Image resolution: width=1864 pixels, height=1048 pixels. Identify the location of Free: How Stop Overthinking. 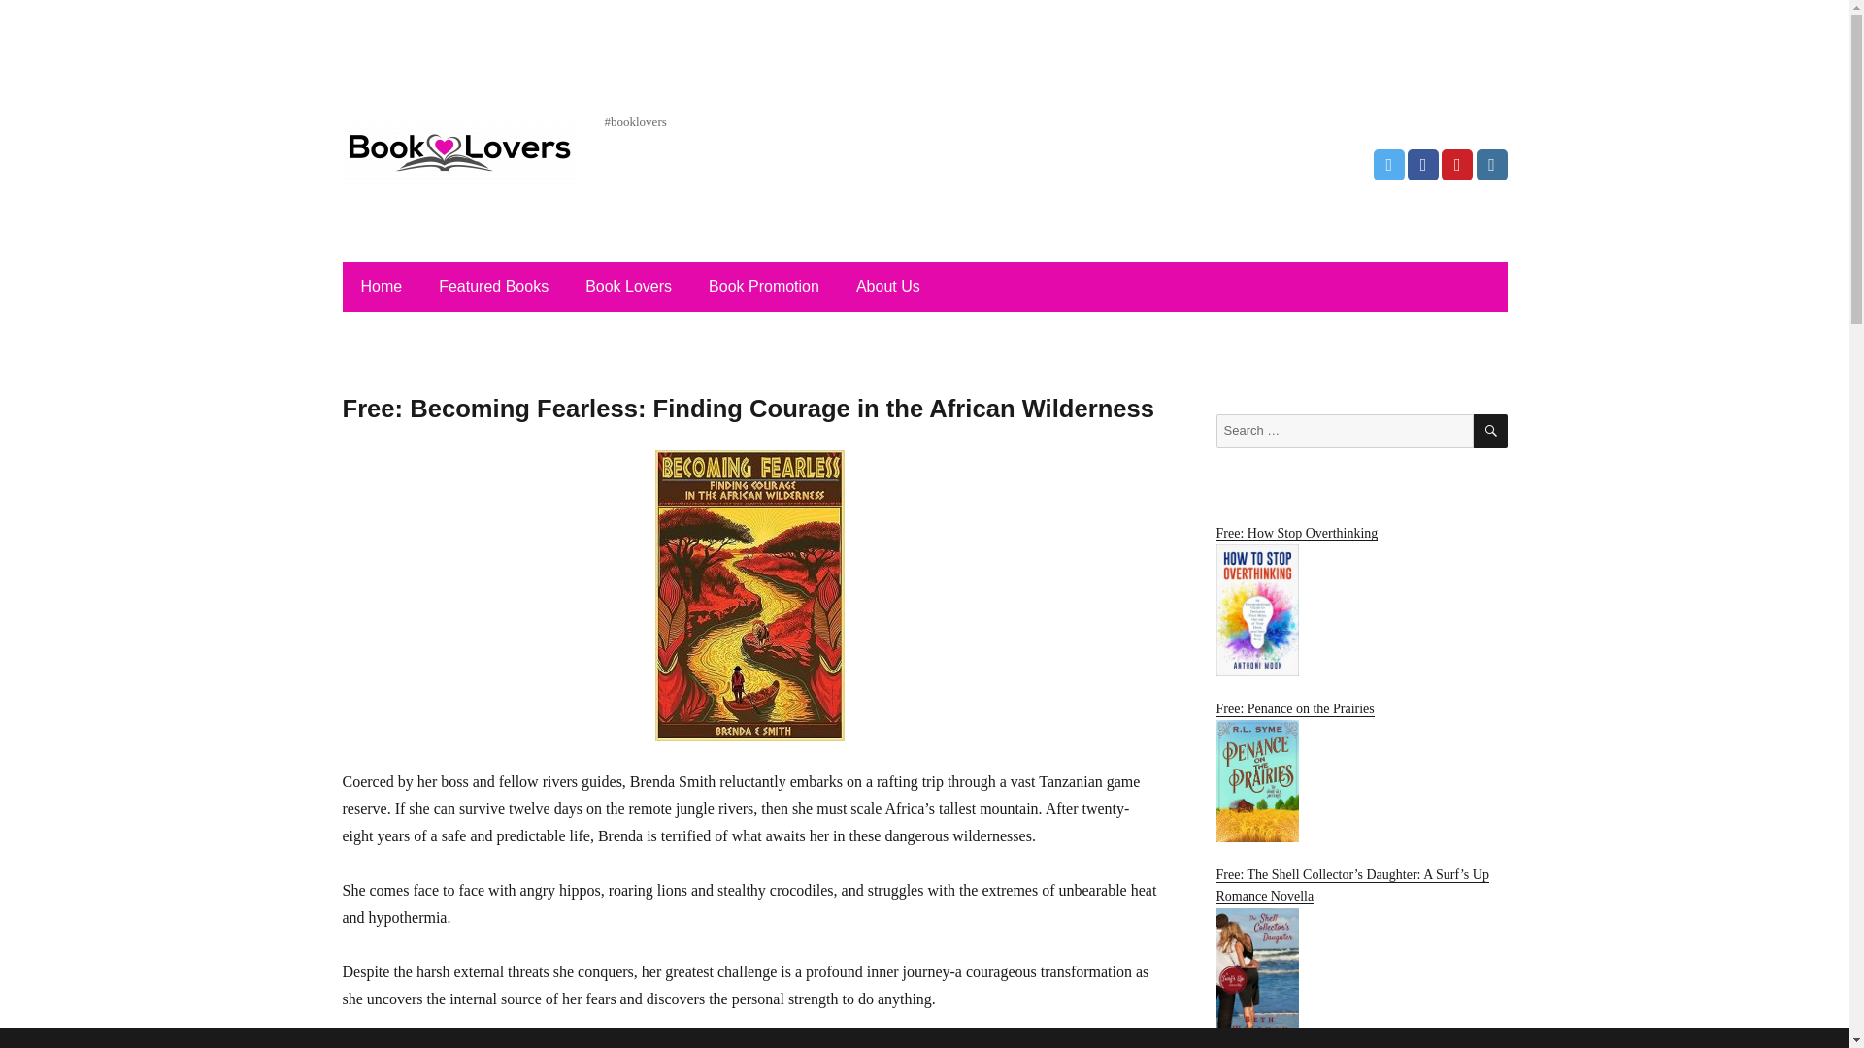
(1360, 601).